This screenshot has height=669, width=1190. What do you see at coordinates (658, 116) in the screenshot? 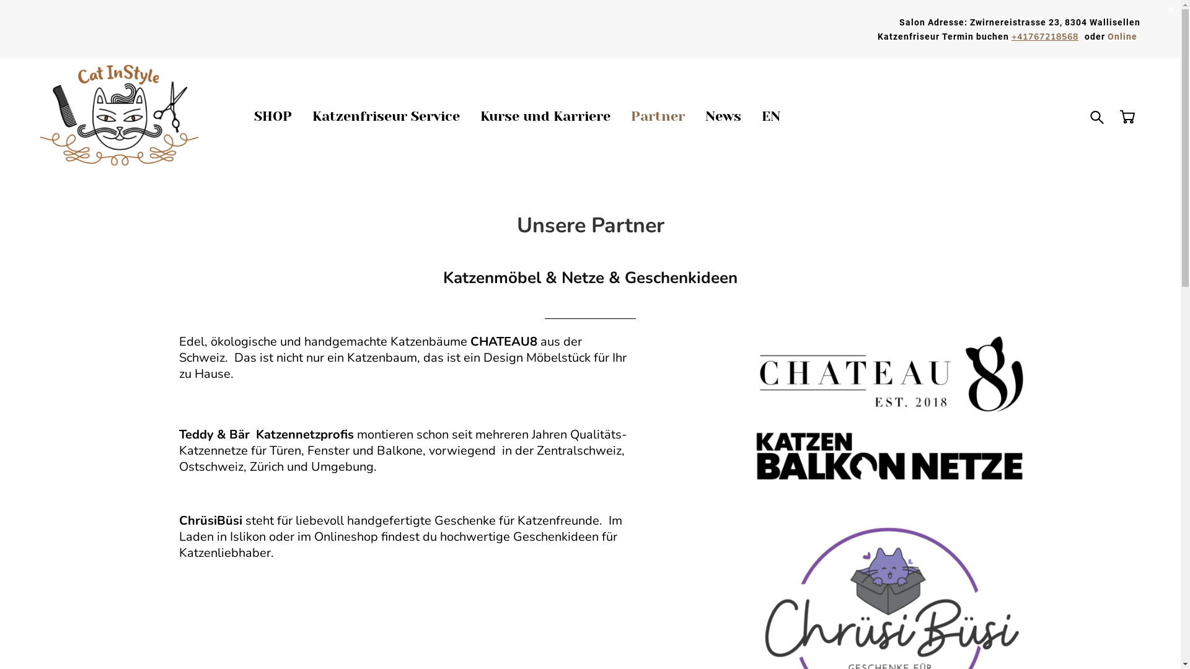
I see `Partner` at bounding box center [658, 116].